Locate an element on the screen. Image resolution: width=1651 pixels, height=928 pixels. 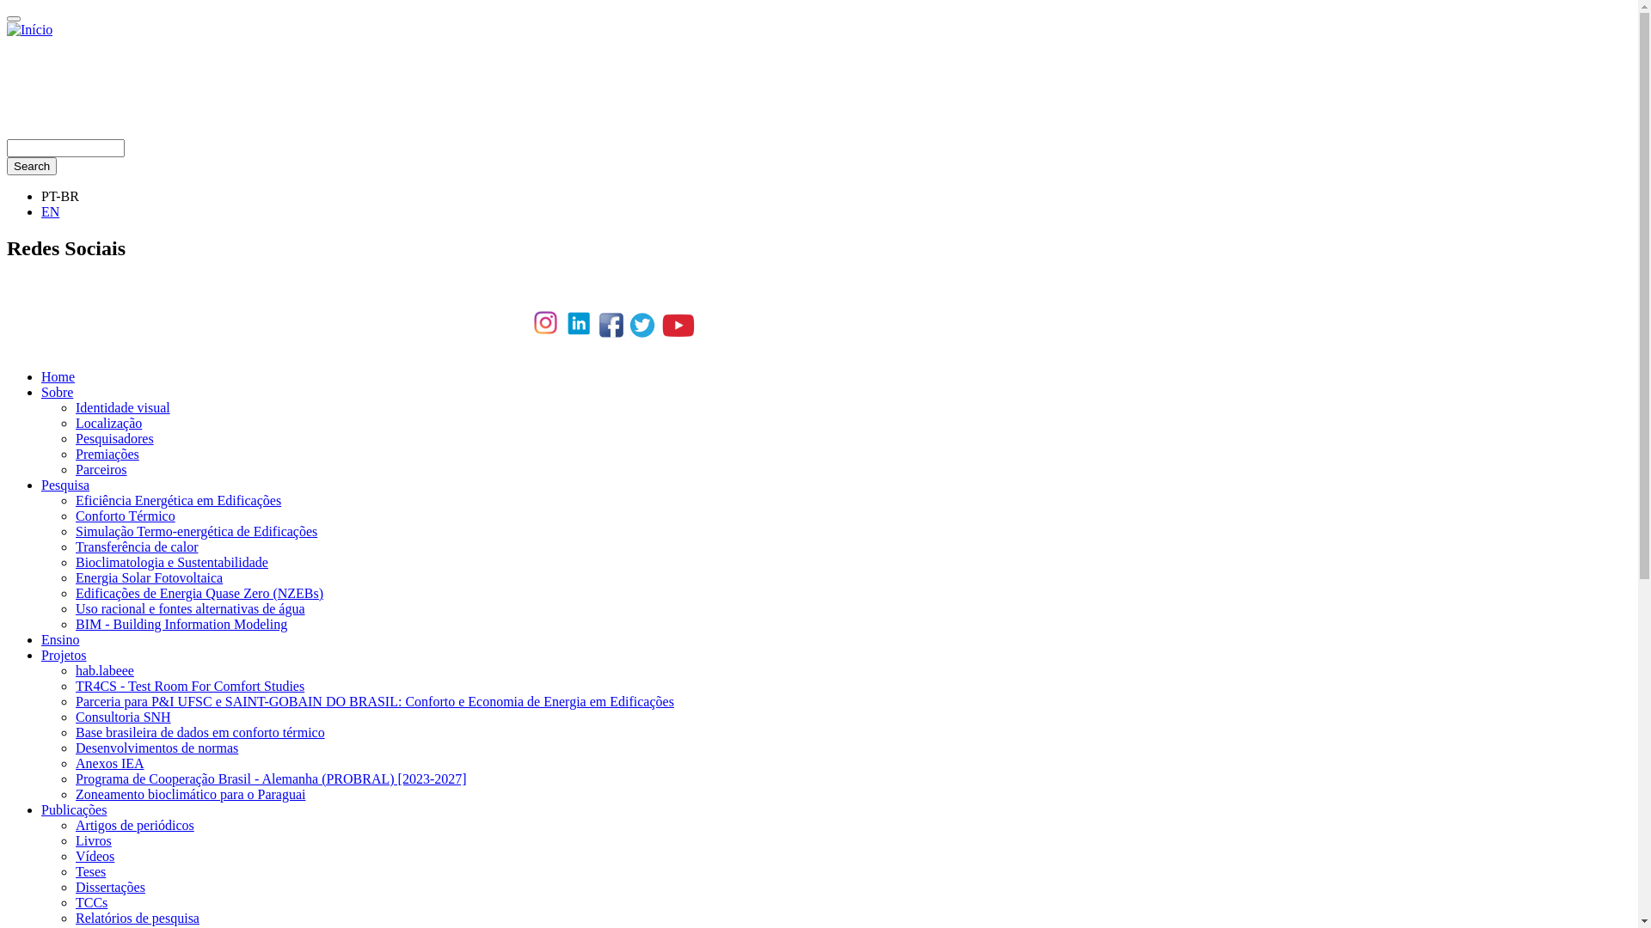
EN is located at coordinates (50, 211).